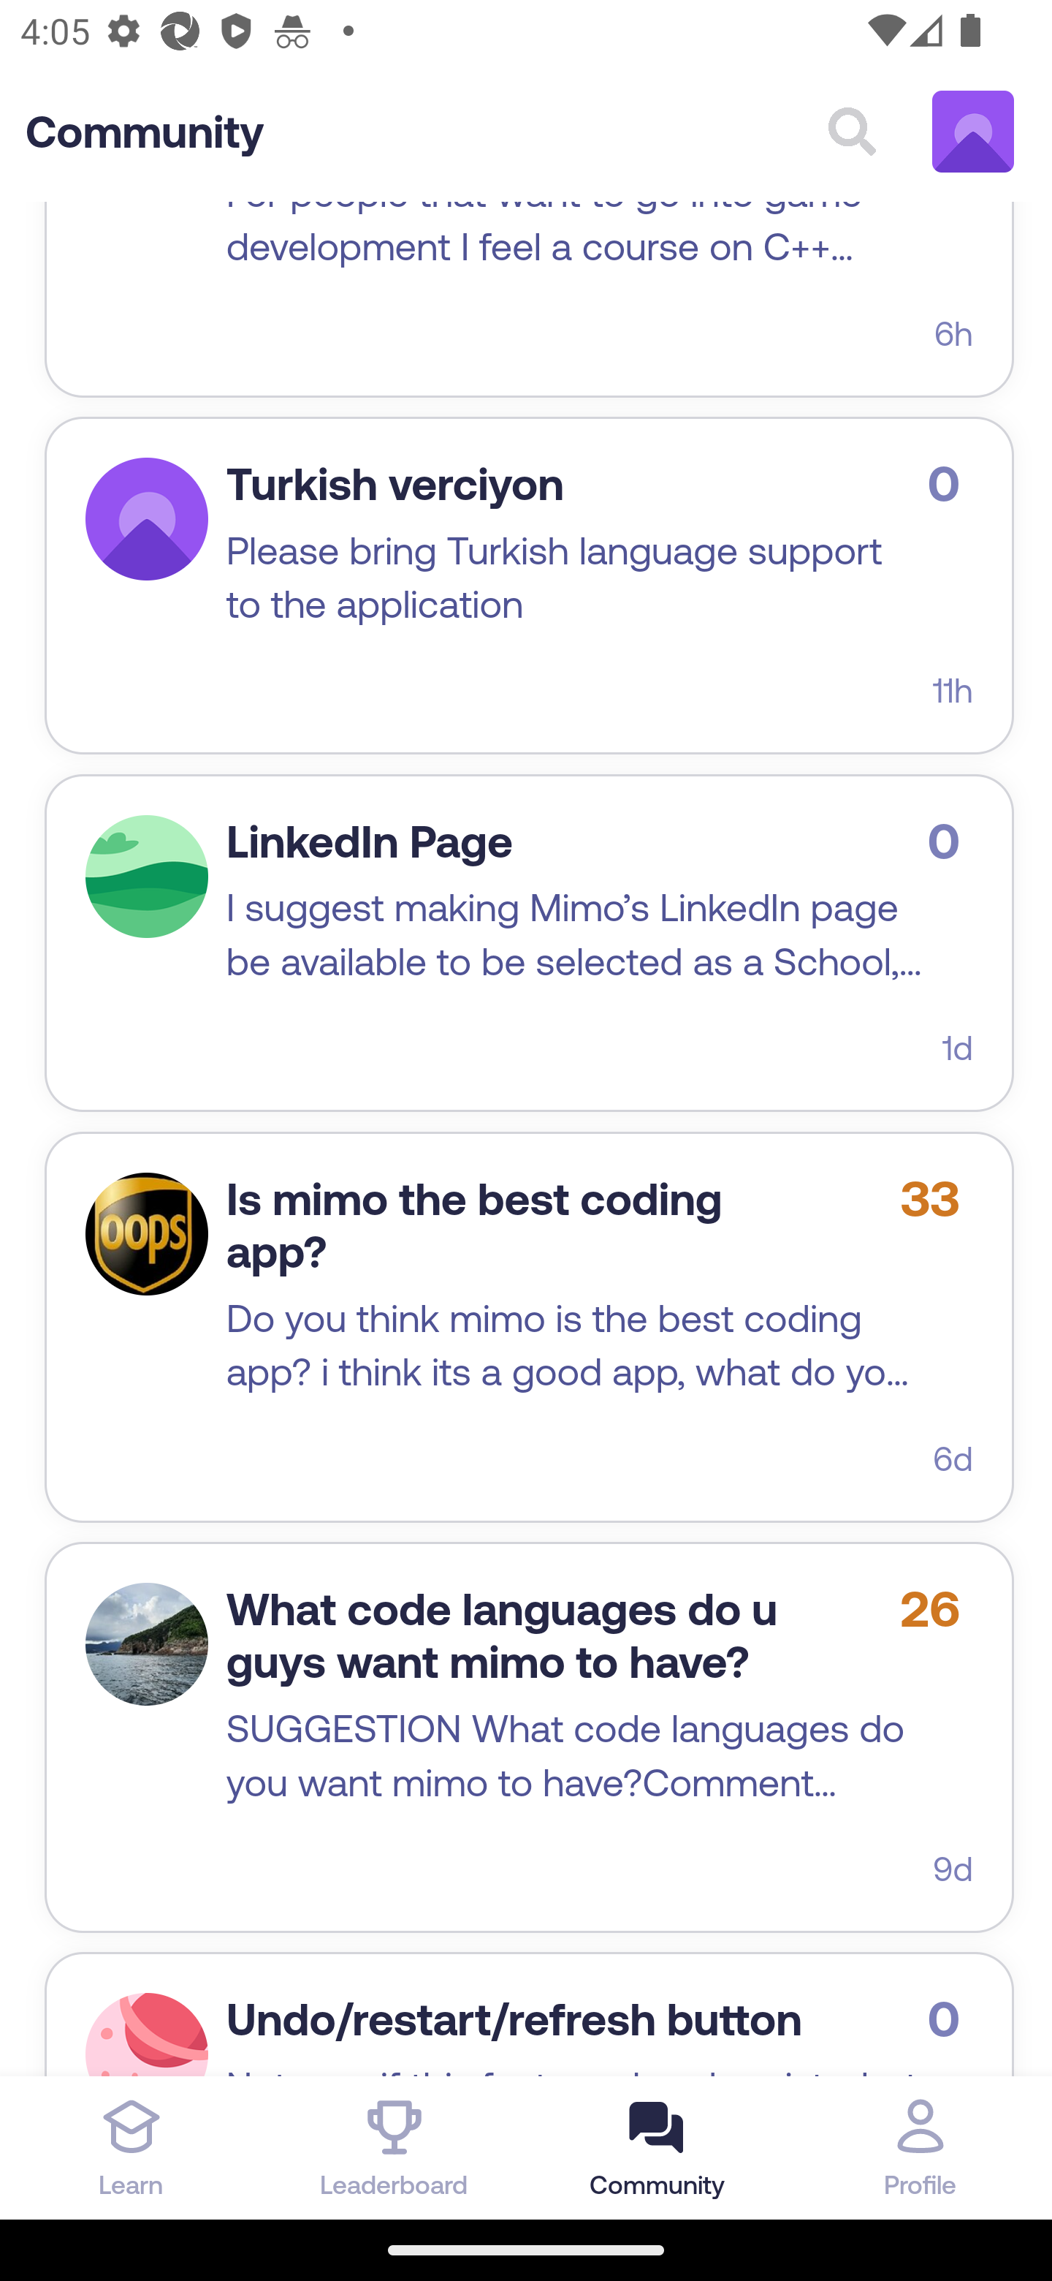  Describe the element at coordinates (852, 133) in the screenshot. I see `Search` at that location.